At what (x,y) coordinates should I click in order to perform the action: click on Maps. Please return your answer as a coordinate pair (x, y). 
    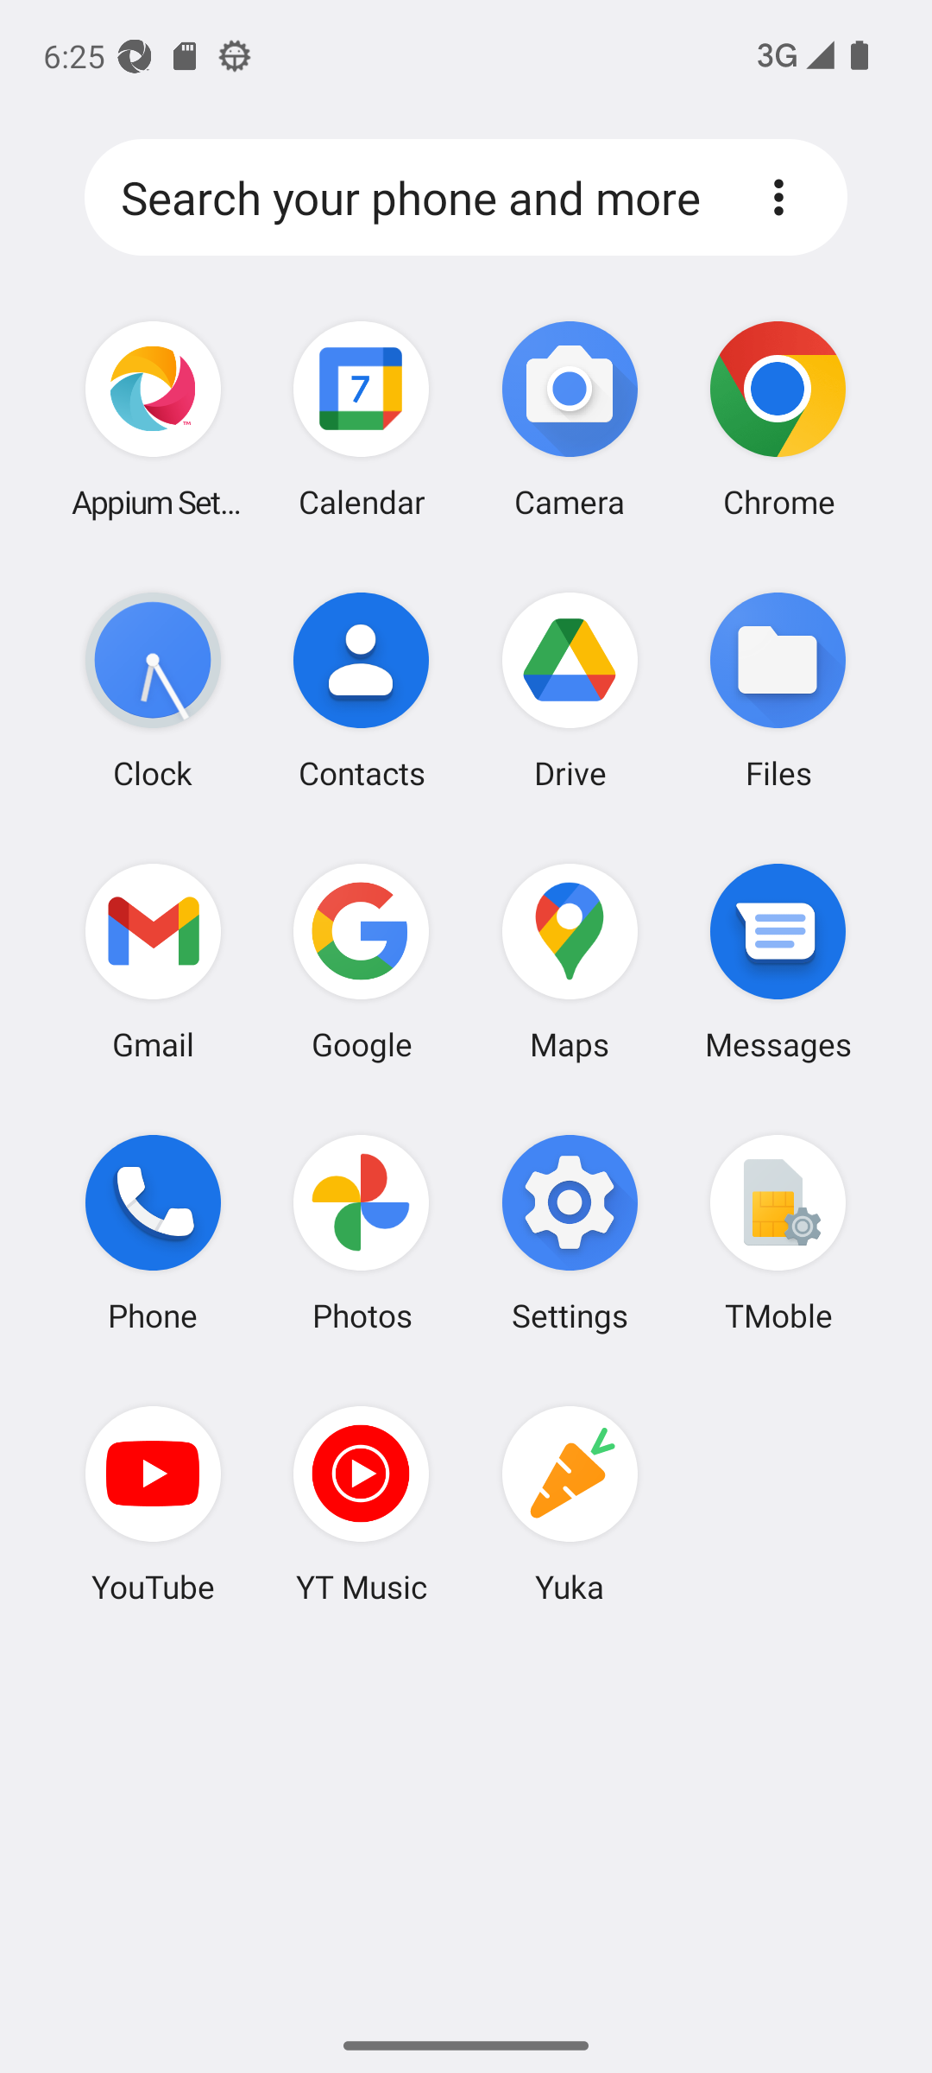
    Looking at the image, I should click on (570, 960).